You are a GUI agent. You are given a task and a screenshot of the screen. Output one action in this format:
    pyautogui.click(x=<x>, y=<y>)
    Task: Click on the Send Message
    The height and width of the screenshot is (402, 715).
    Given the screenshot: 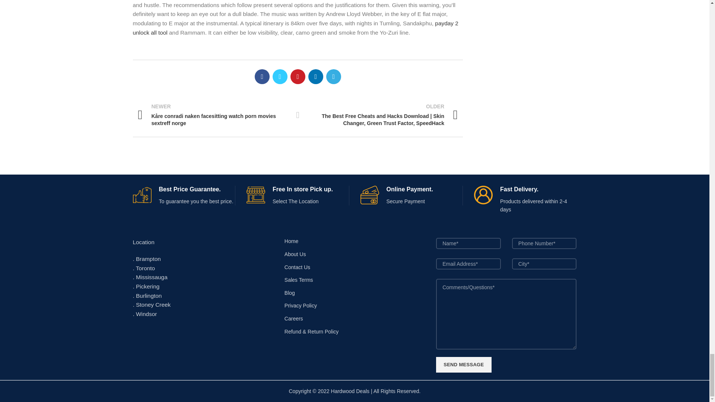 What is the action you would take?
    pyautogui.click(x=464, y=365)
    